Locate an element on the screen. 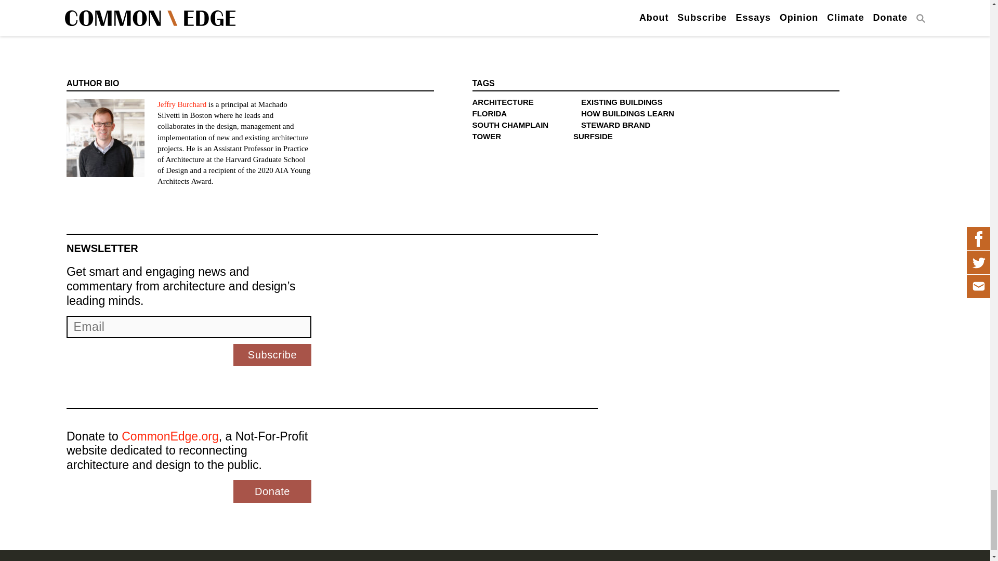 This screenshot has height=561, width=998. STEWARD BRAND is located at coordinates (615, 125).